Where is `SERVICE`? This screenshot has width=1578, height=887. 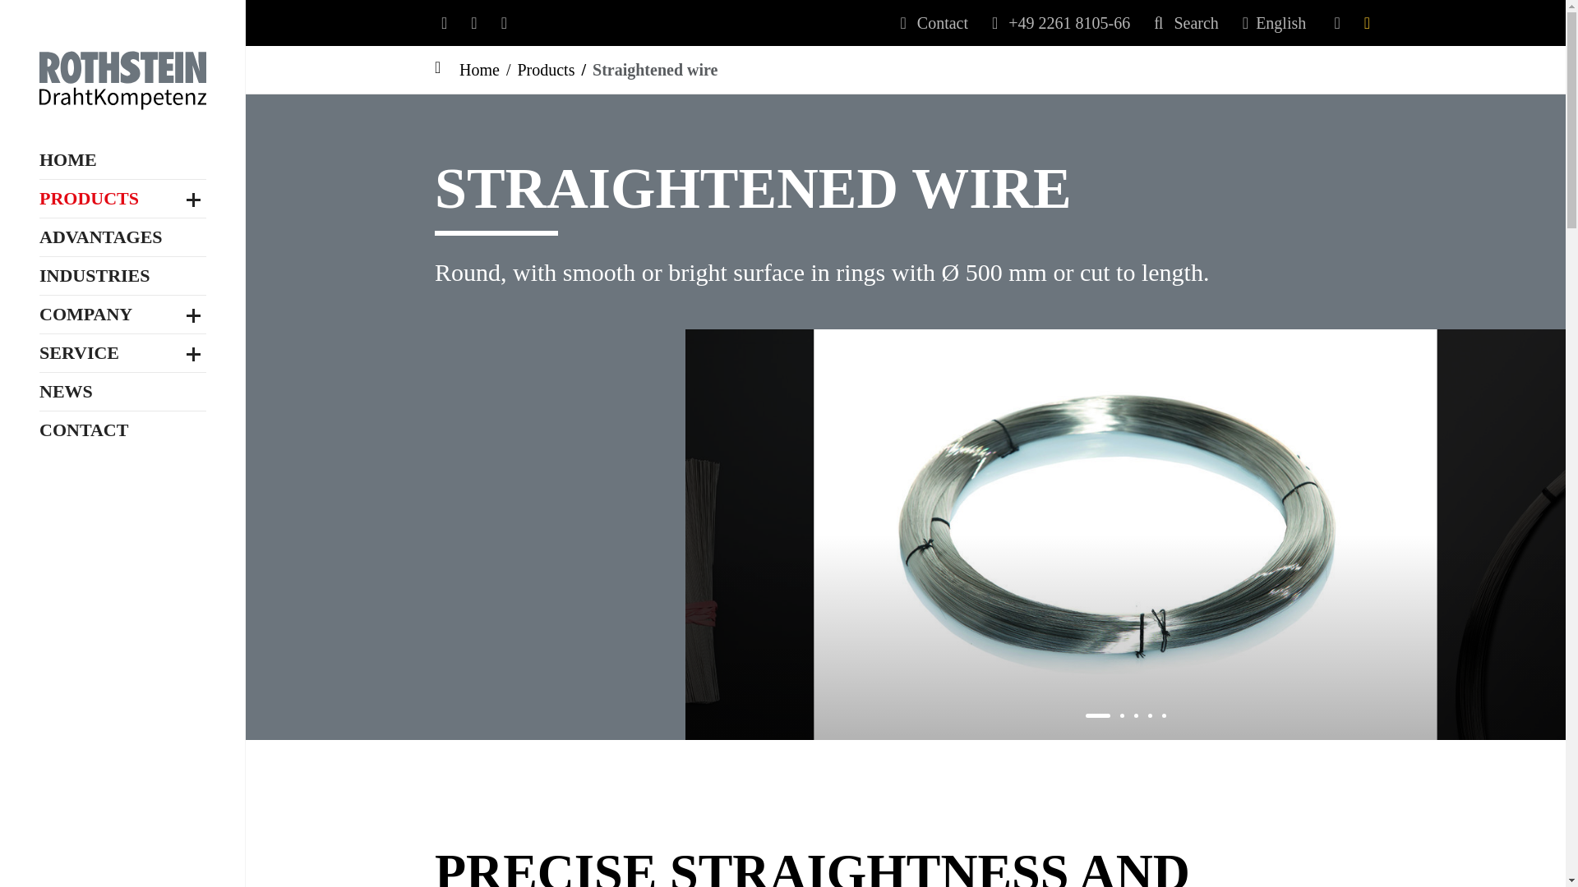 SERVICE is located at coordinates (79, 353).